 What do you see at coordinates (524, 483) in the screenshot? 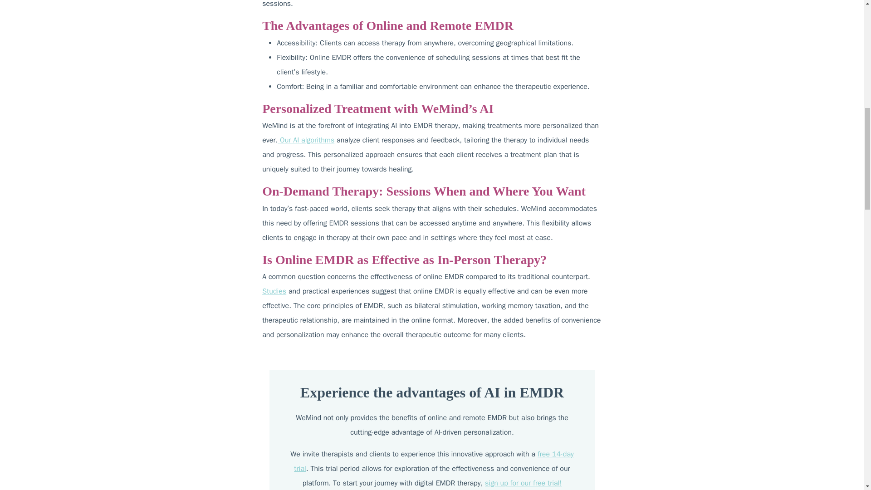
I see `sign up for our free trial!` at bounding box center [524, 483].